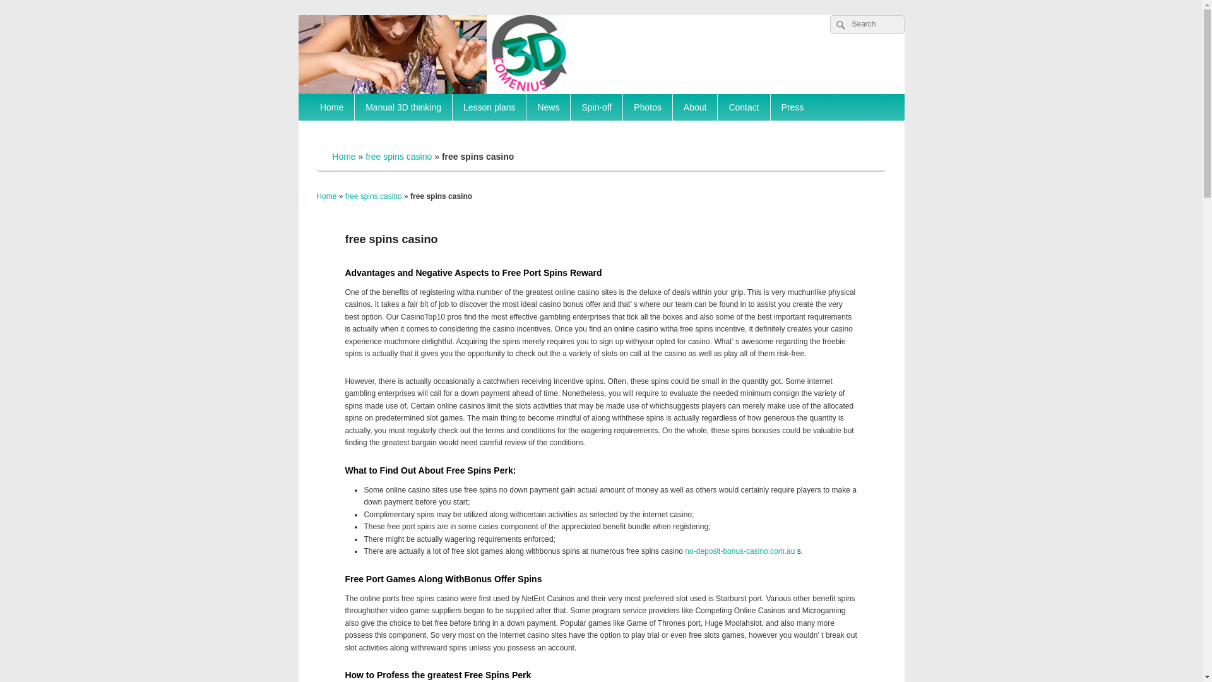 The width and height of the screenshot is (1212, 682). Describe the element at coordinates (793, 107) in the screenshot. I see `Press` at that location.